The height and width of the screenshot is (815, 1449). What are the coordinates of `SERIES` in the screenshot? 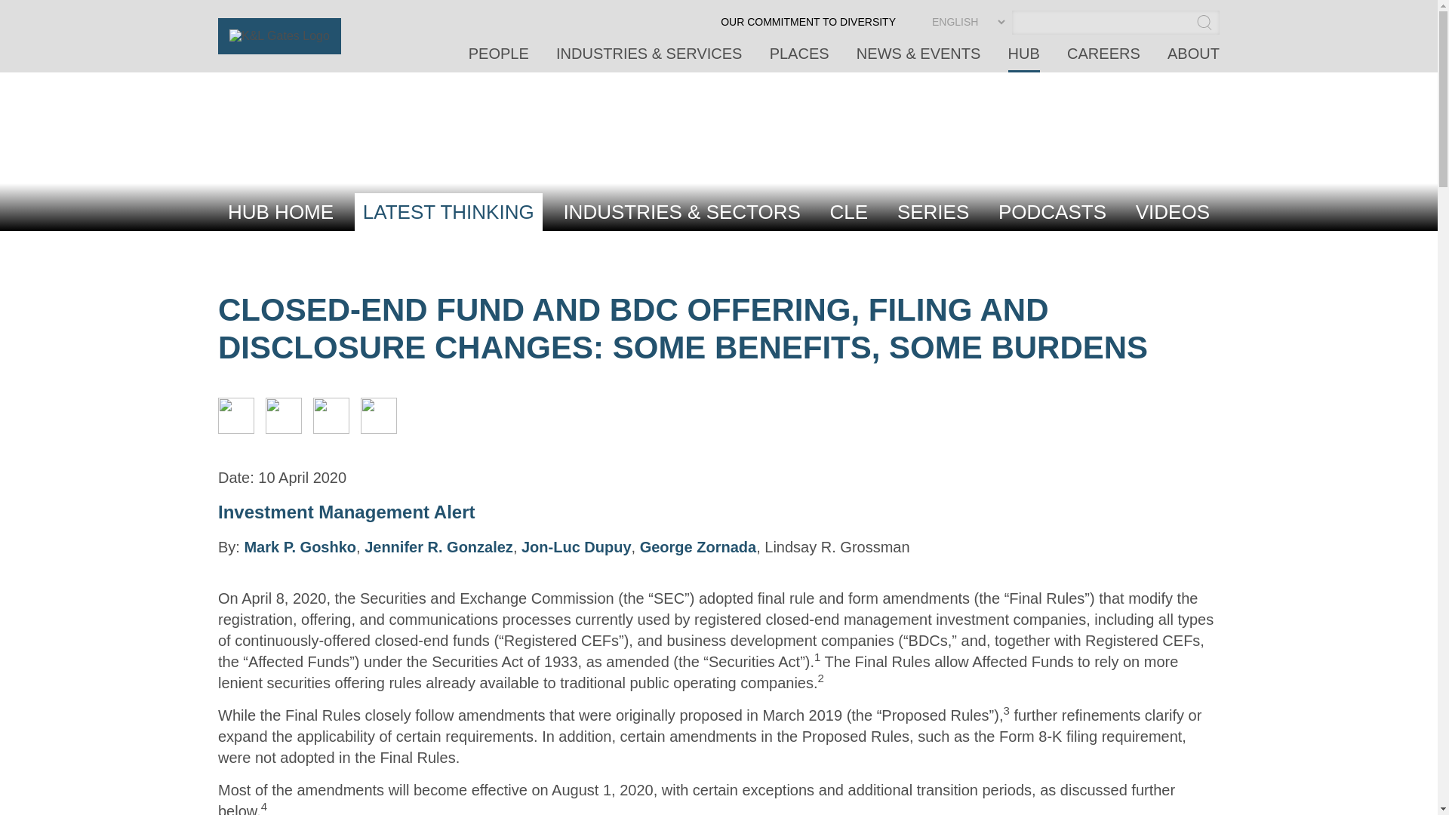 It's located at (933, 211).